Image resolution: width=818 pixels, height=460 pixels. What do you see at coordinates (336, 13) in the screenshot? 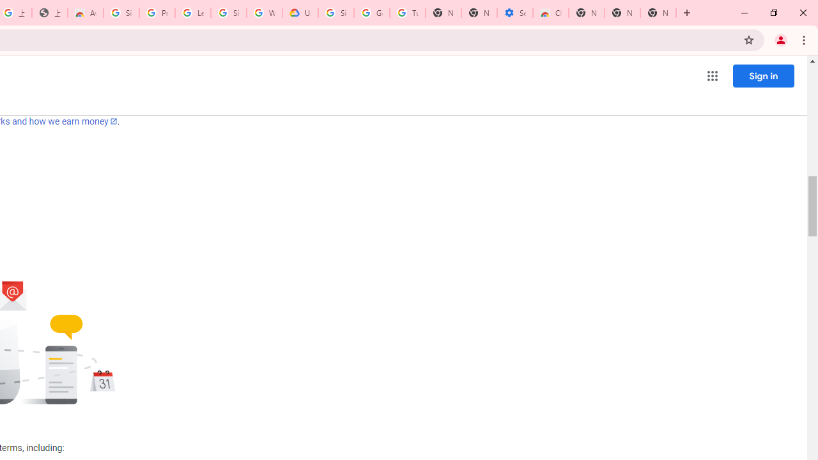
I see `Sign in - Google Accounts` at bounding box center [336, 13].